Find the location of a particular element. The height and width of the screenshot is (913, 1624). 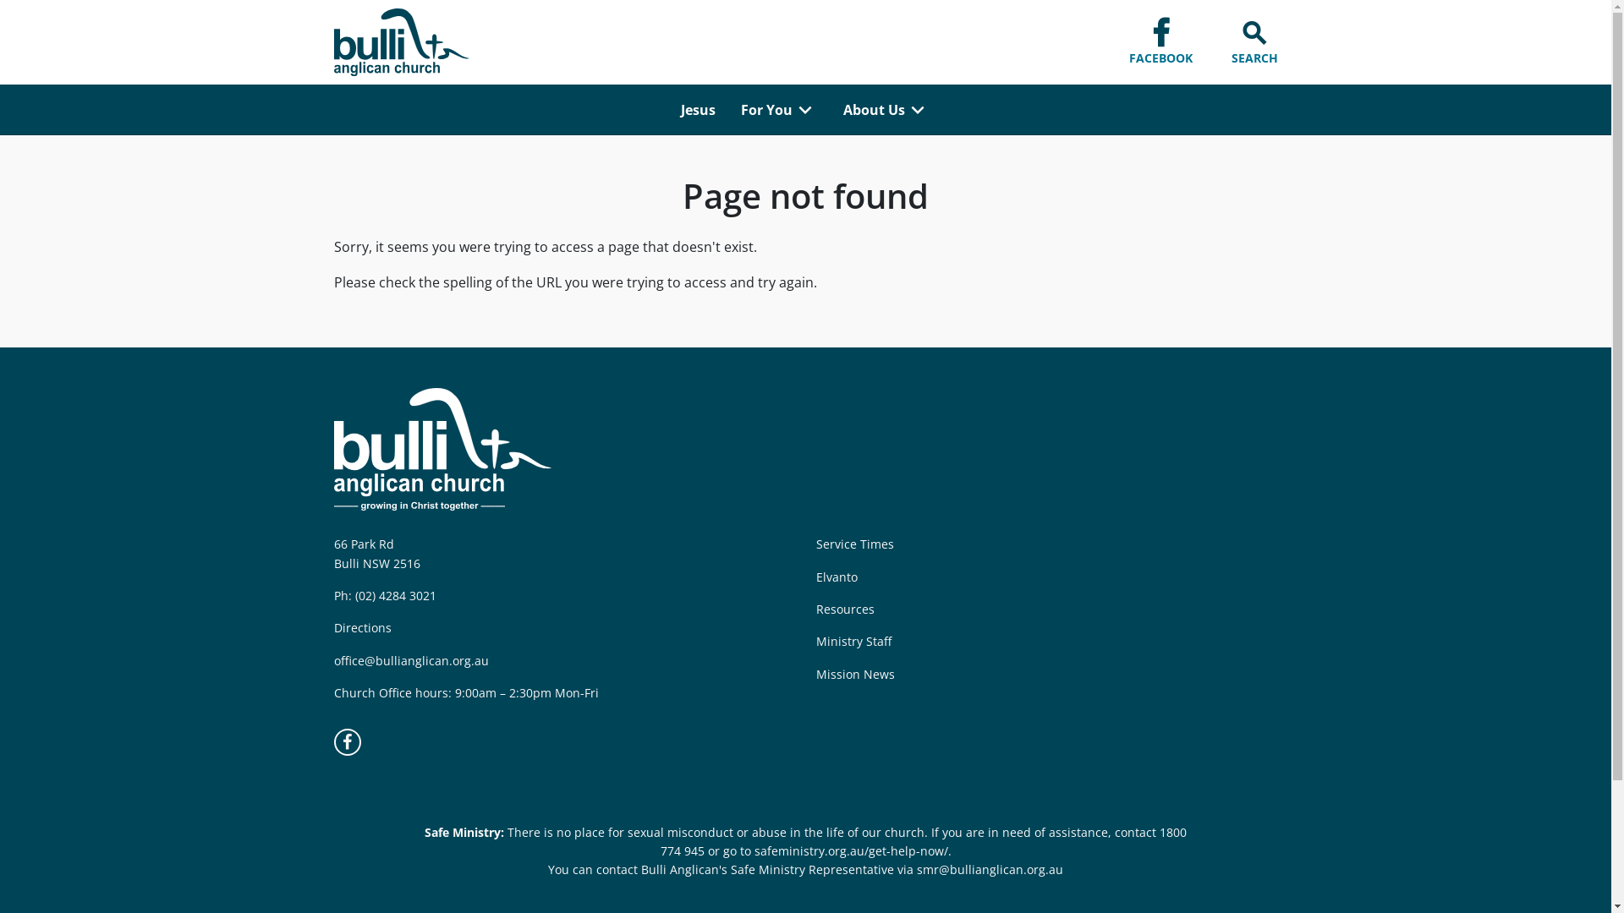

Service Times is located at coordinates (854, 544).